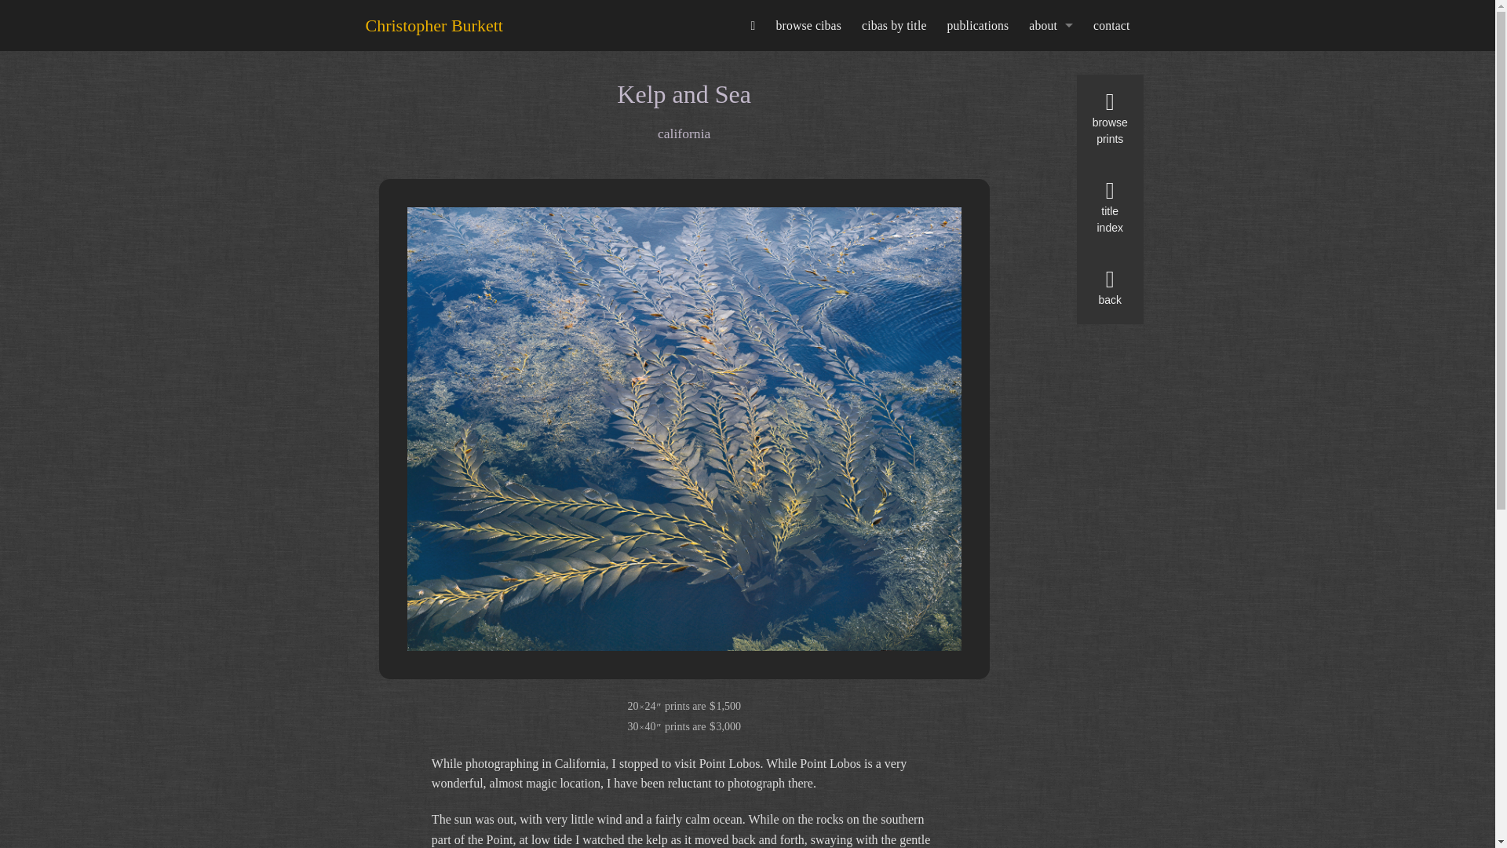  I want to click on cibas by title, so click(894, 25).